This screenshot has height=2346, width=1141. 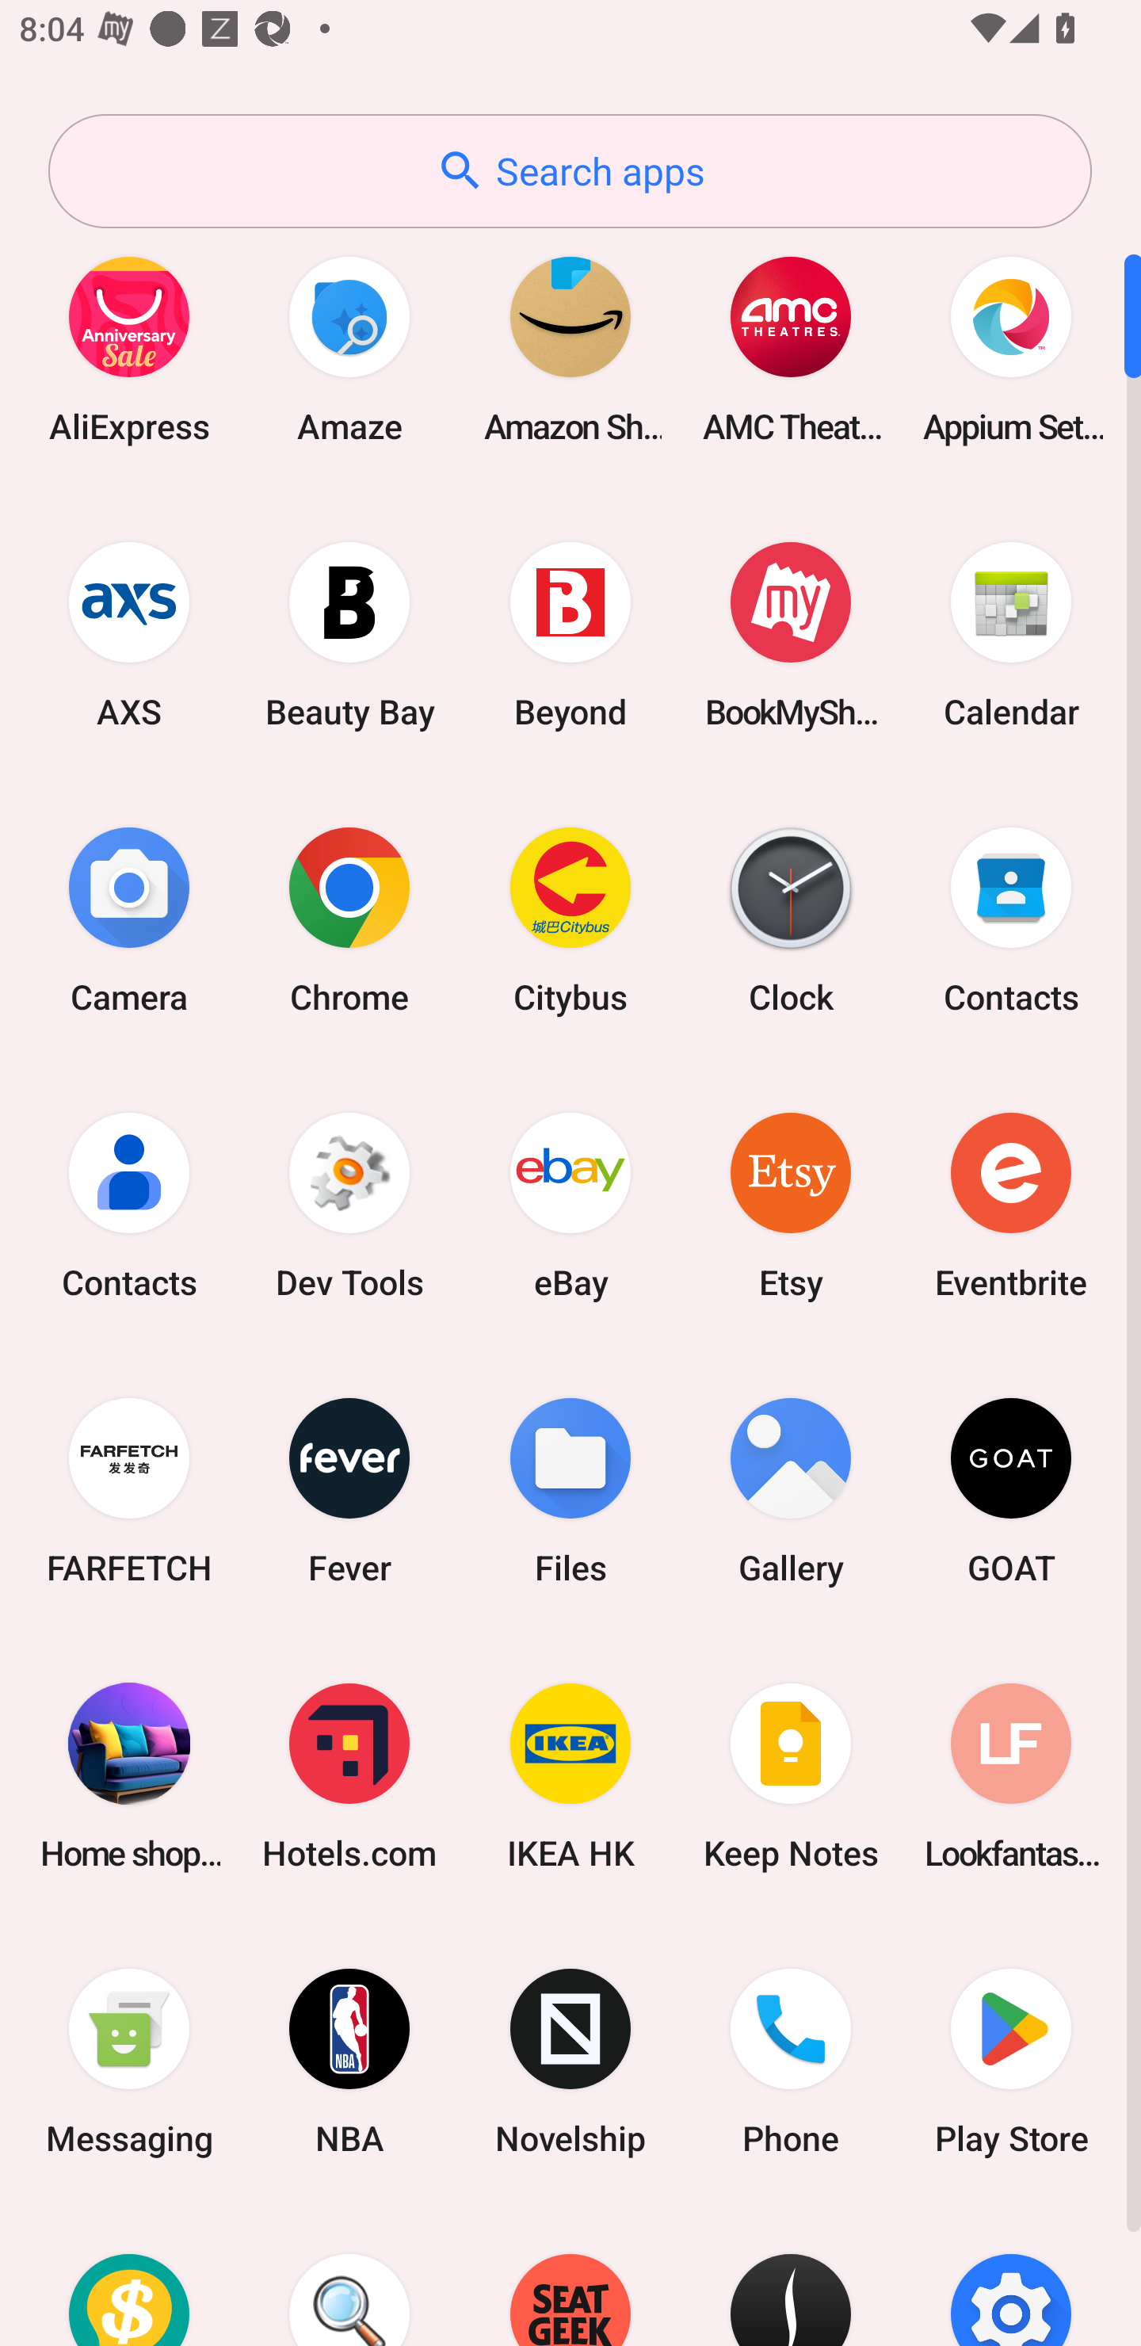 I want to click on AliExpress, so click(x=129, y=349).